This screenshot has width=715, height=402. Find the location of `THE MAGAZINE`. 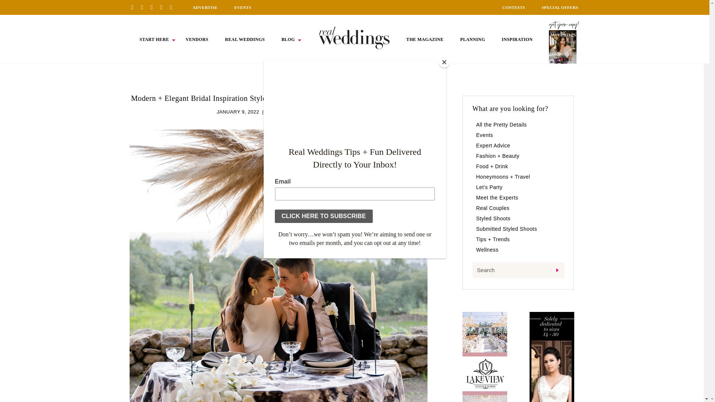

THE MAGAZINE is located at coordinates (425, 39).